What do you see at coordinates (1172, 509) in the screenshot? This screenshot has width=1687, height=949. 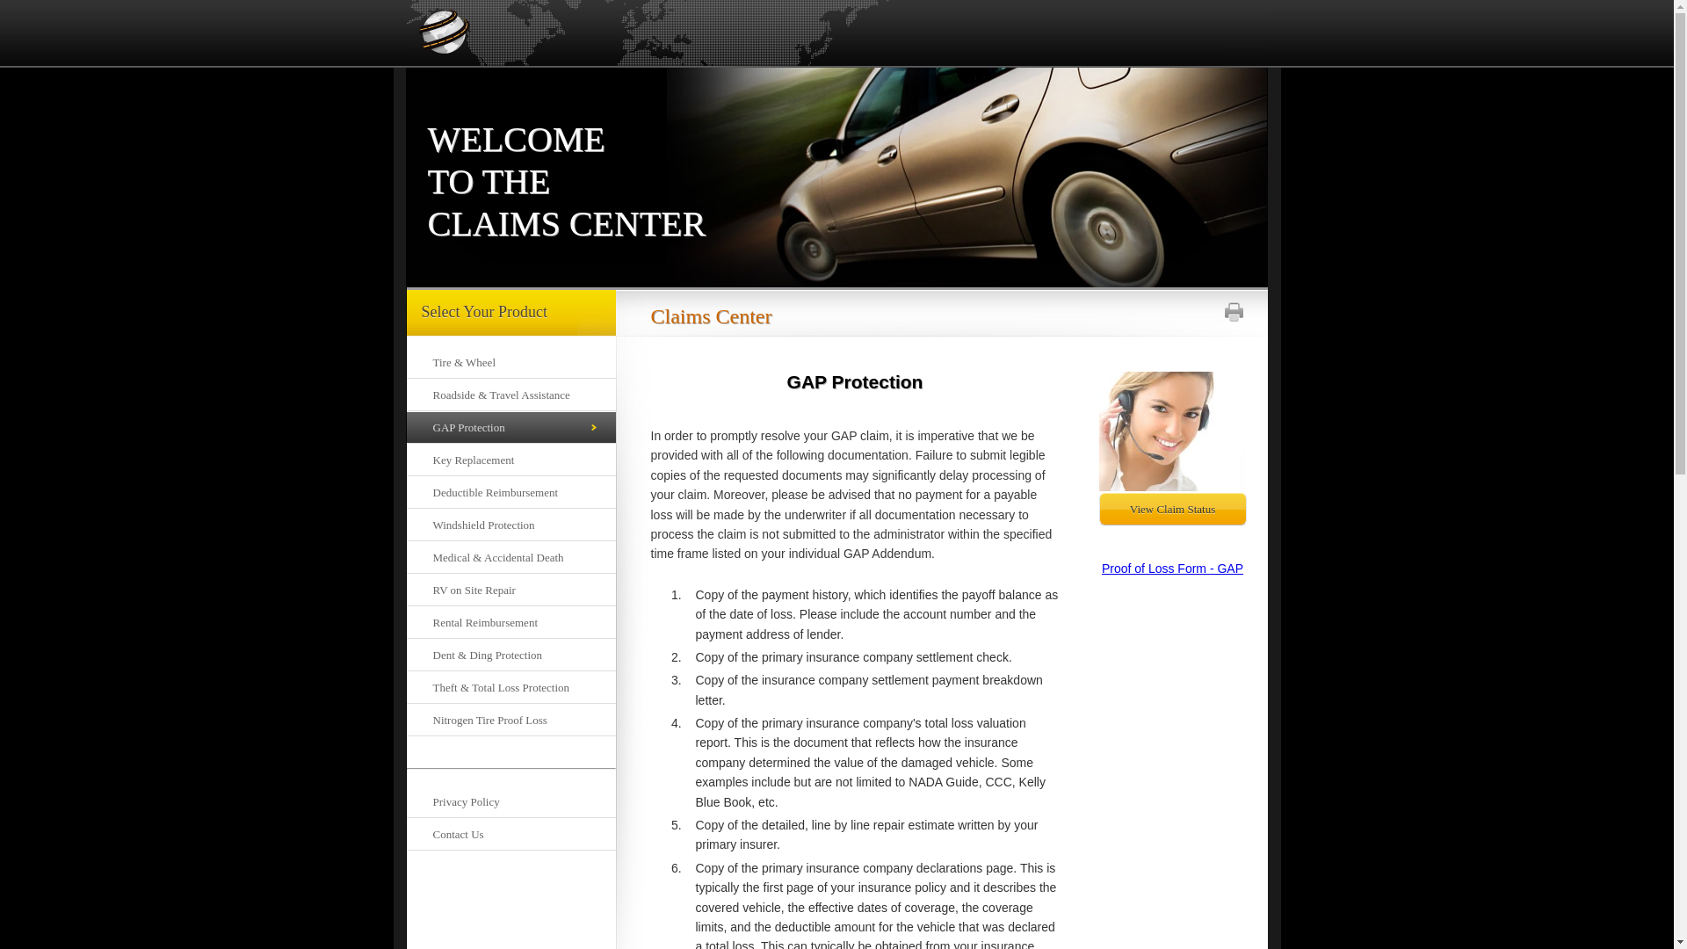 I see `View Claim Status` at bounding box center [1172, 509].